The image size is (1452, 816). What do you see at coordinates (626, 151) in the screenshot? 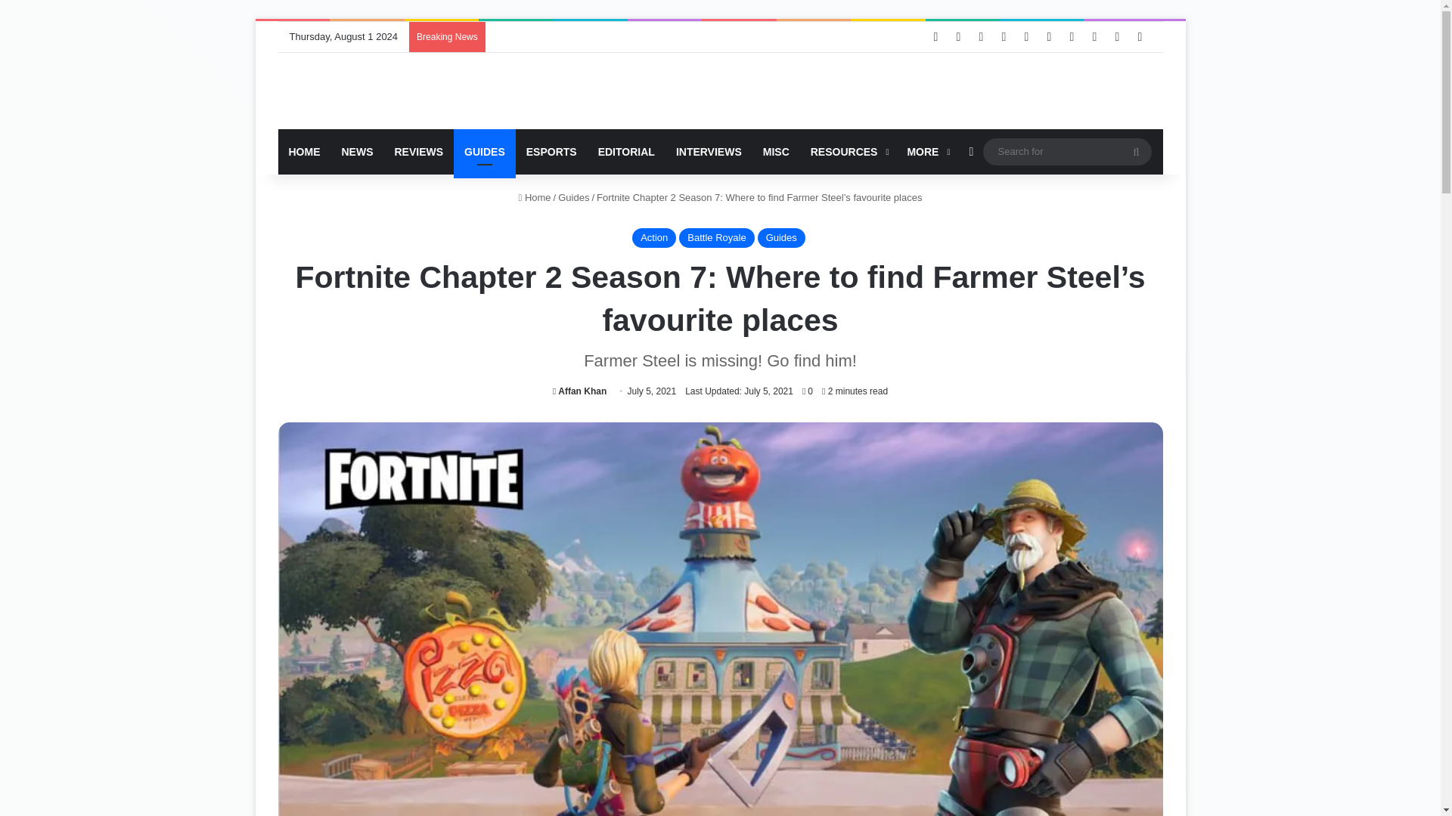
I see `EDITORIAL` at bounding box center [626, 151].